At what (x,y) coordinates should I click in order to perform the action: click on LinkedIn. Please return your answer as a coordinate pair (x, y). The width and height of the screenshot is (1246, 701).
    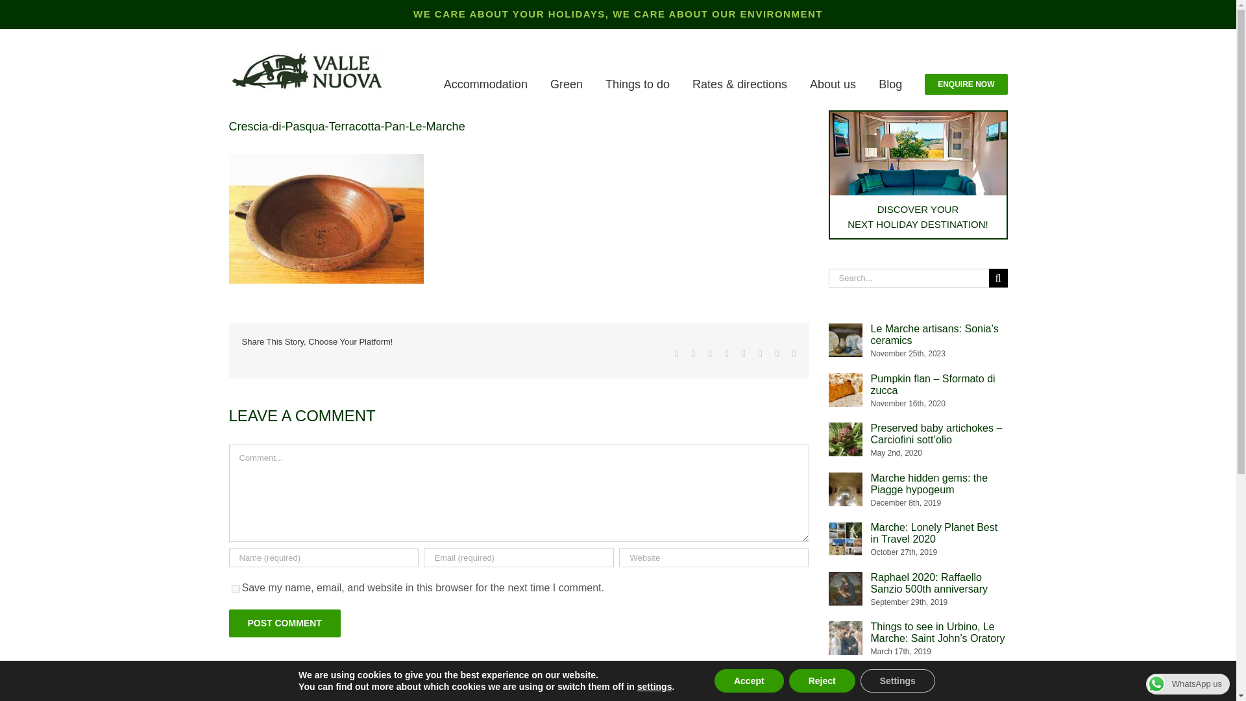
    Looking at the image, I should click on (727, 353).